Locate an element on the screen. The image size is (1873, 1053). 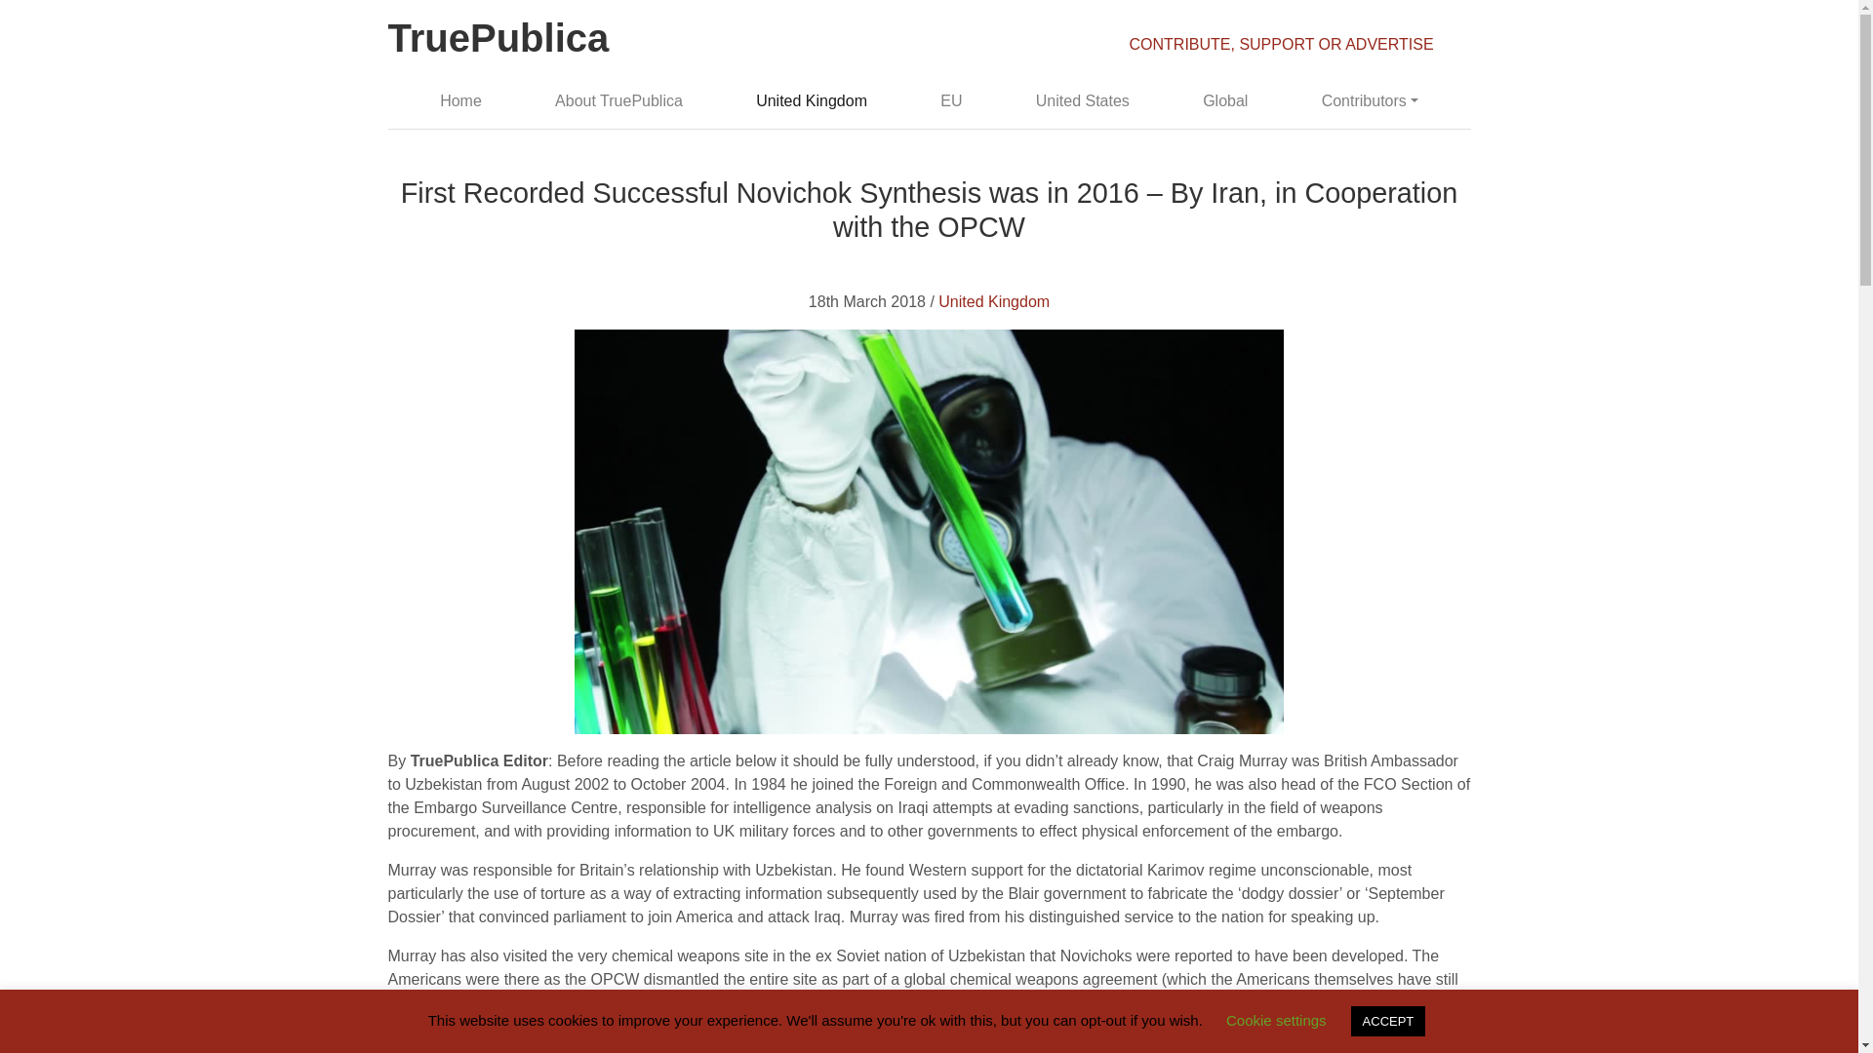
Global is located at coordinates (1225, 101).